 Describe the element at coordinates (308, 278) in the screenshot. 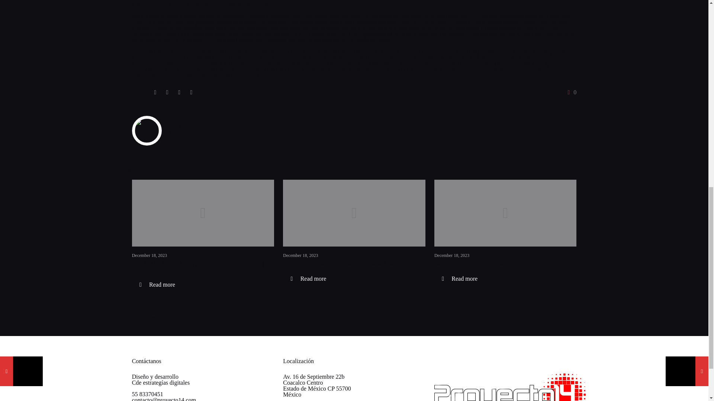

I see `Read more` at that location.